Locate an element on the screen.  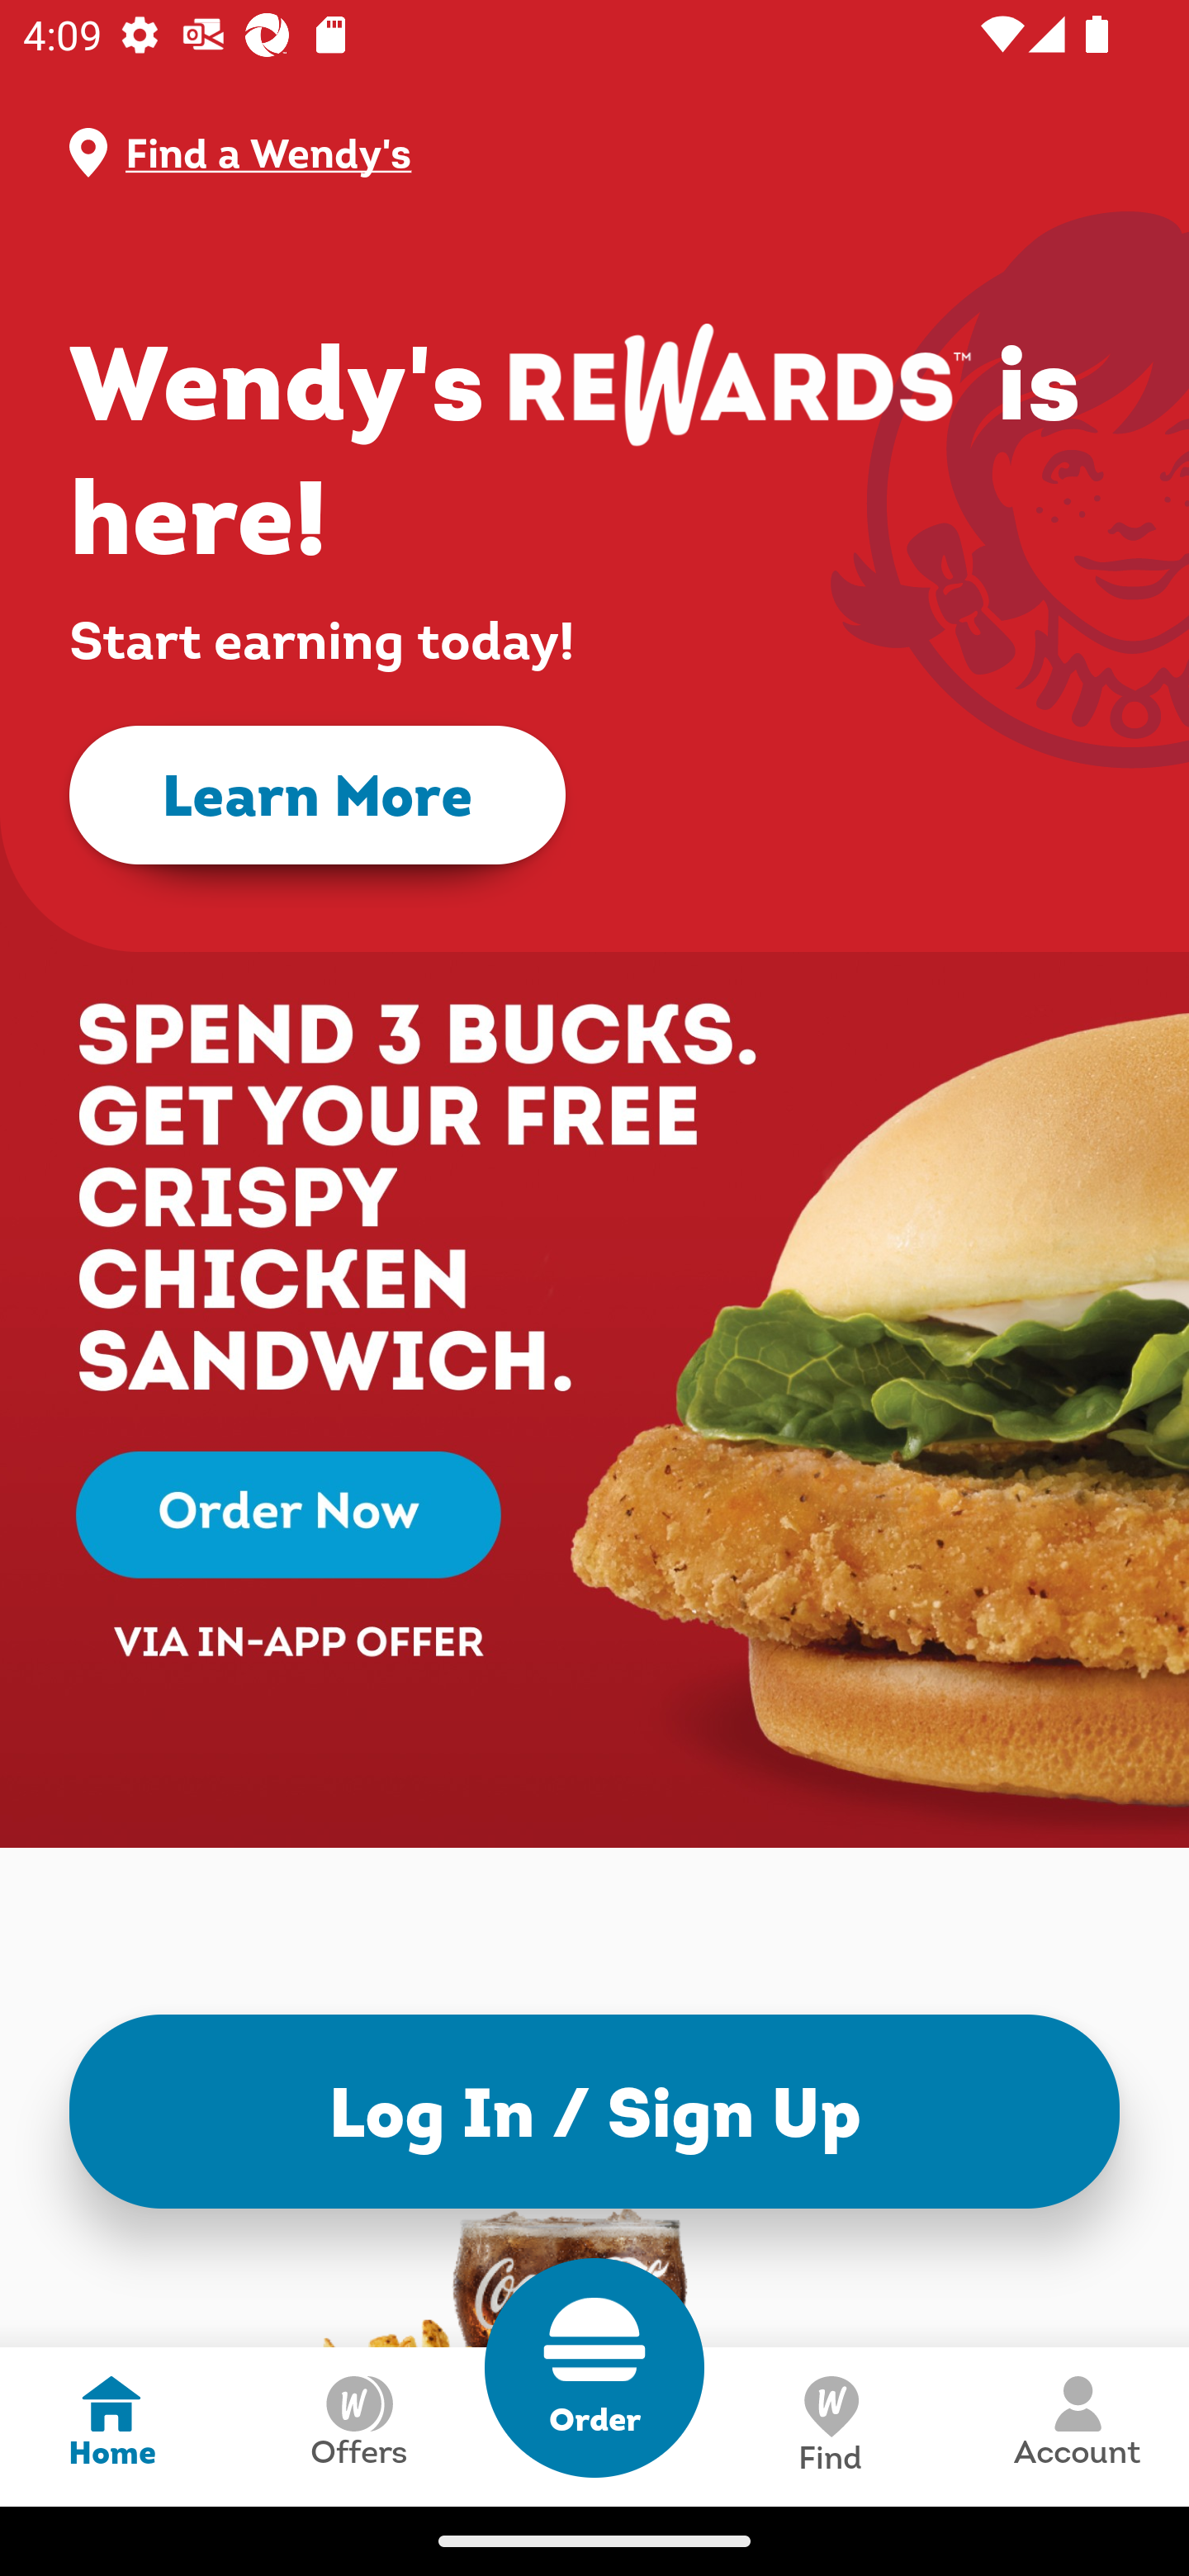
Learn More is located at coordinates (317, 796).